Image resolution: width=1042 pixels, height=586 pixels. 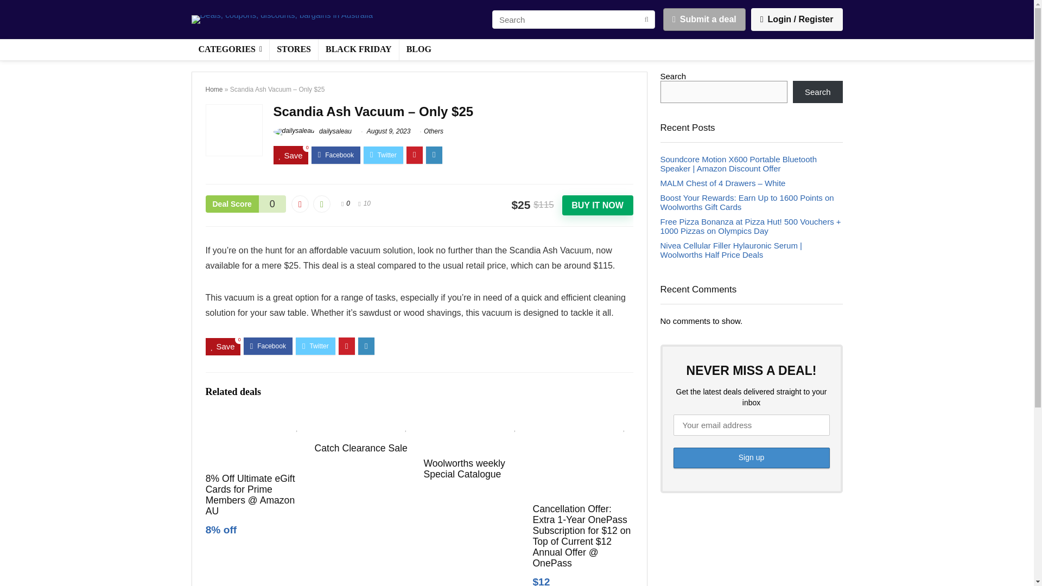 I want to click on CATEGORIES, so click(x=230, y=50).